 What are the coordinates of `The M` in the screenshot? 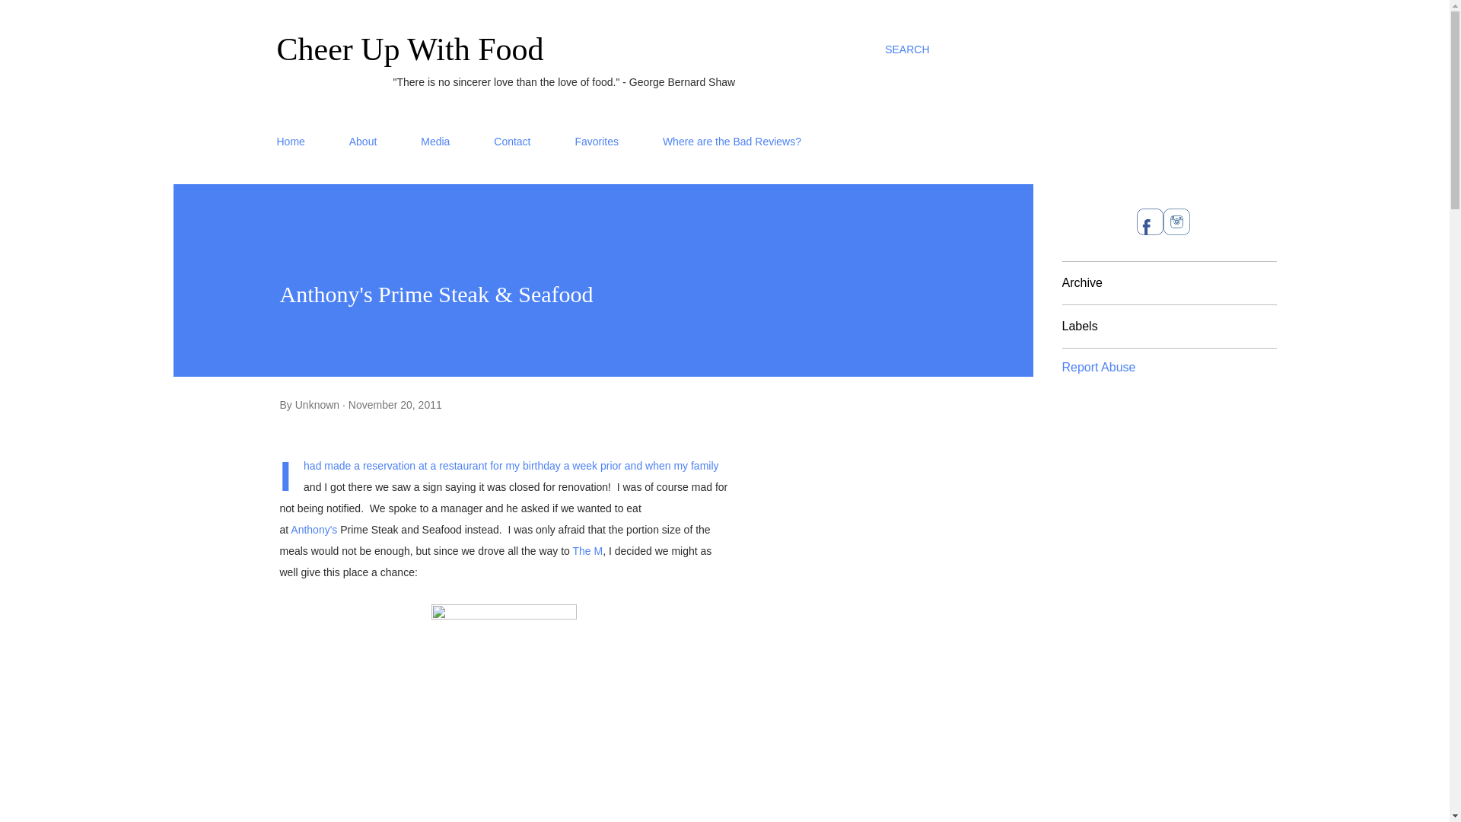 It's located at (587, 551).